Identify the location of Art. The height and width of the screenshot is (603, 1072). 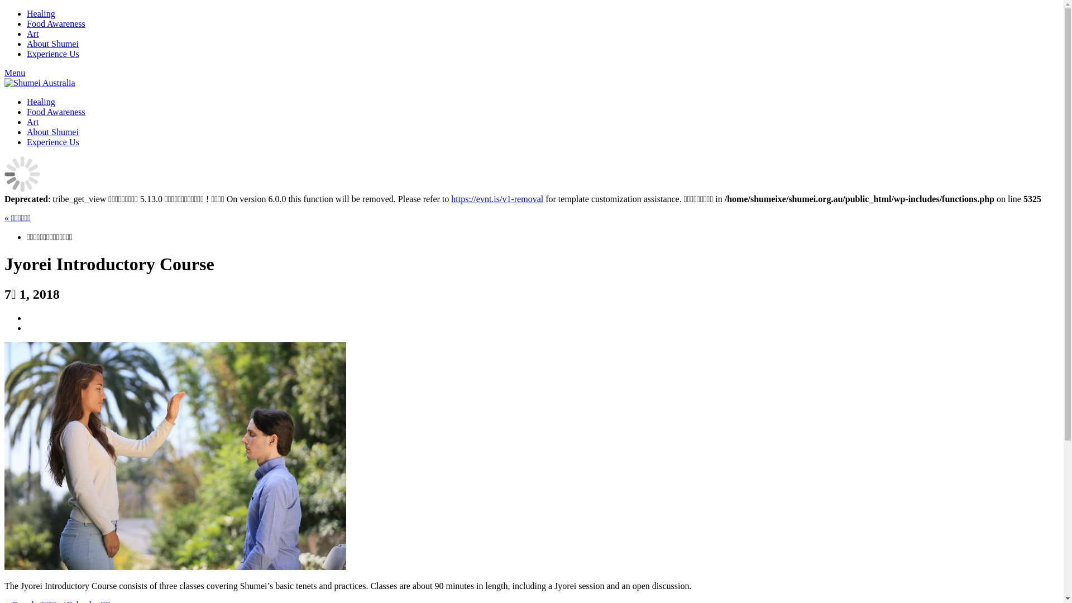
(32, 33).